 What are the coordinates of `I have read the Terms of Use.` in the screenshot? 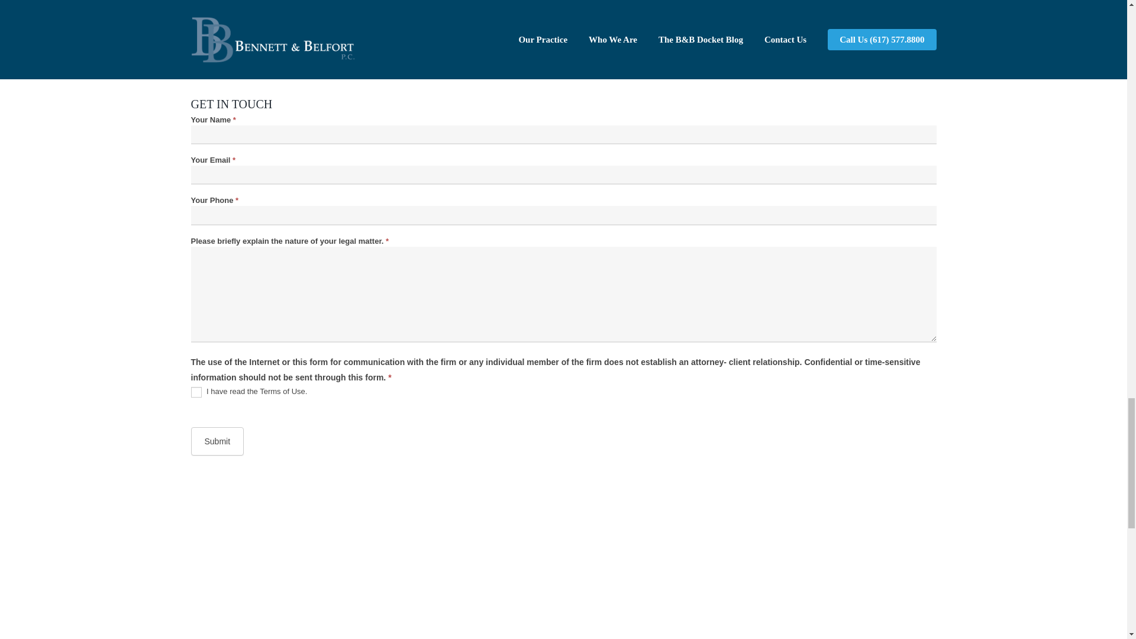 It's located at (195, 392).